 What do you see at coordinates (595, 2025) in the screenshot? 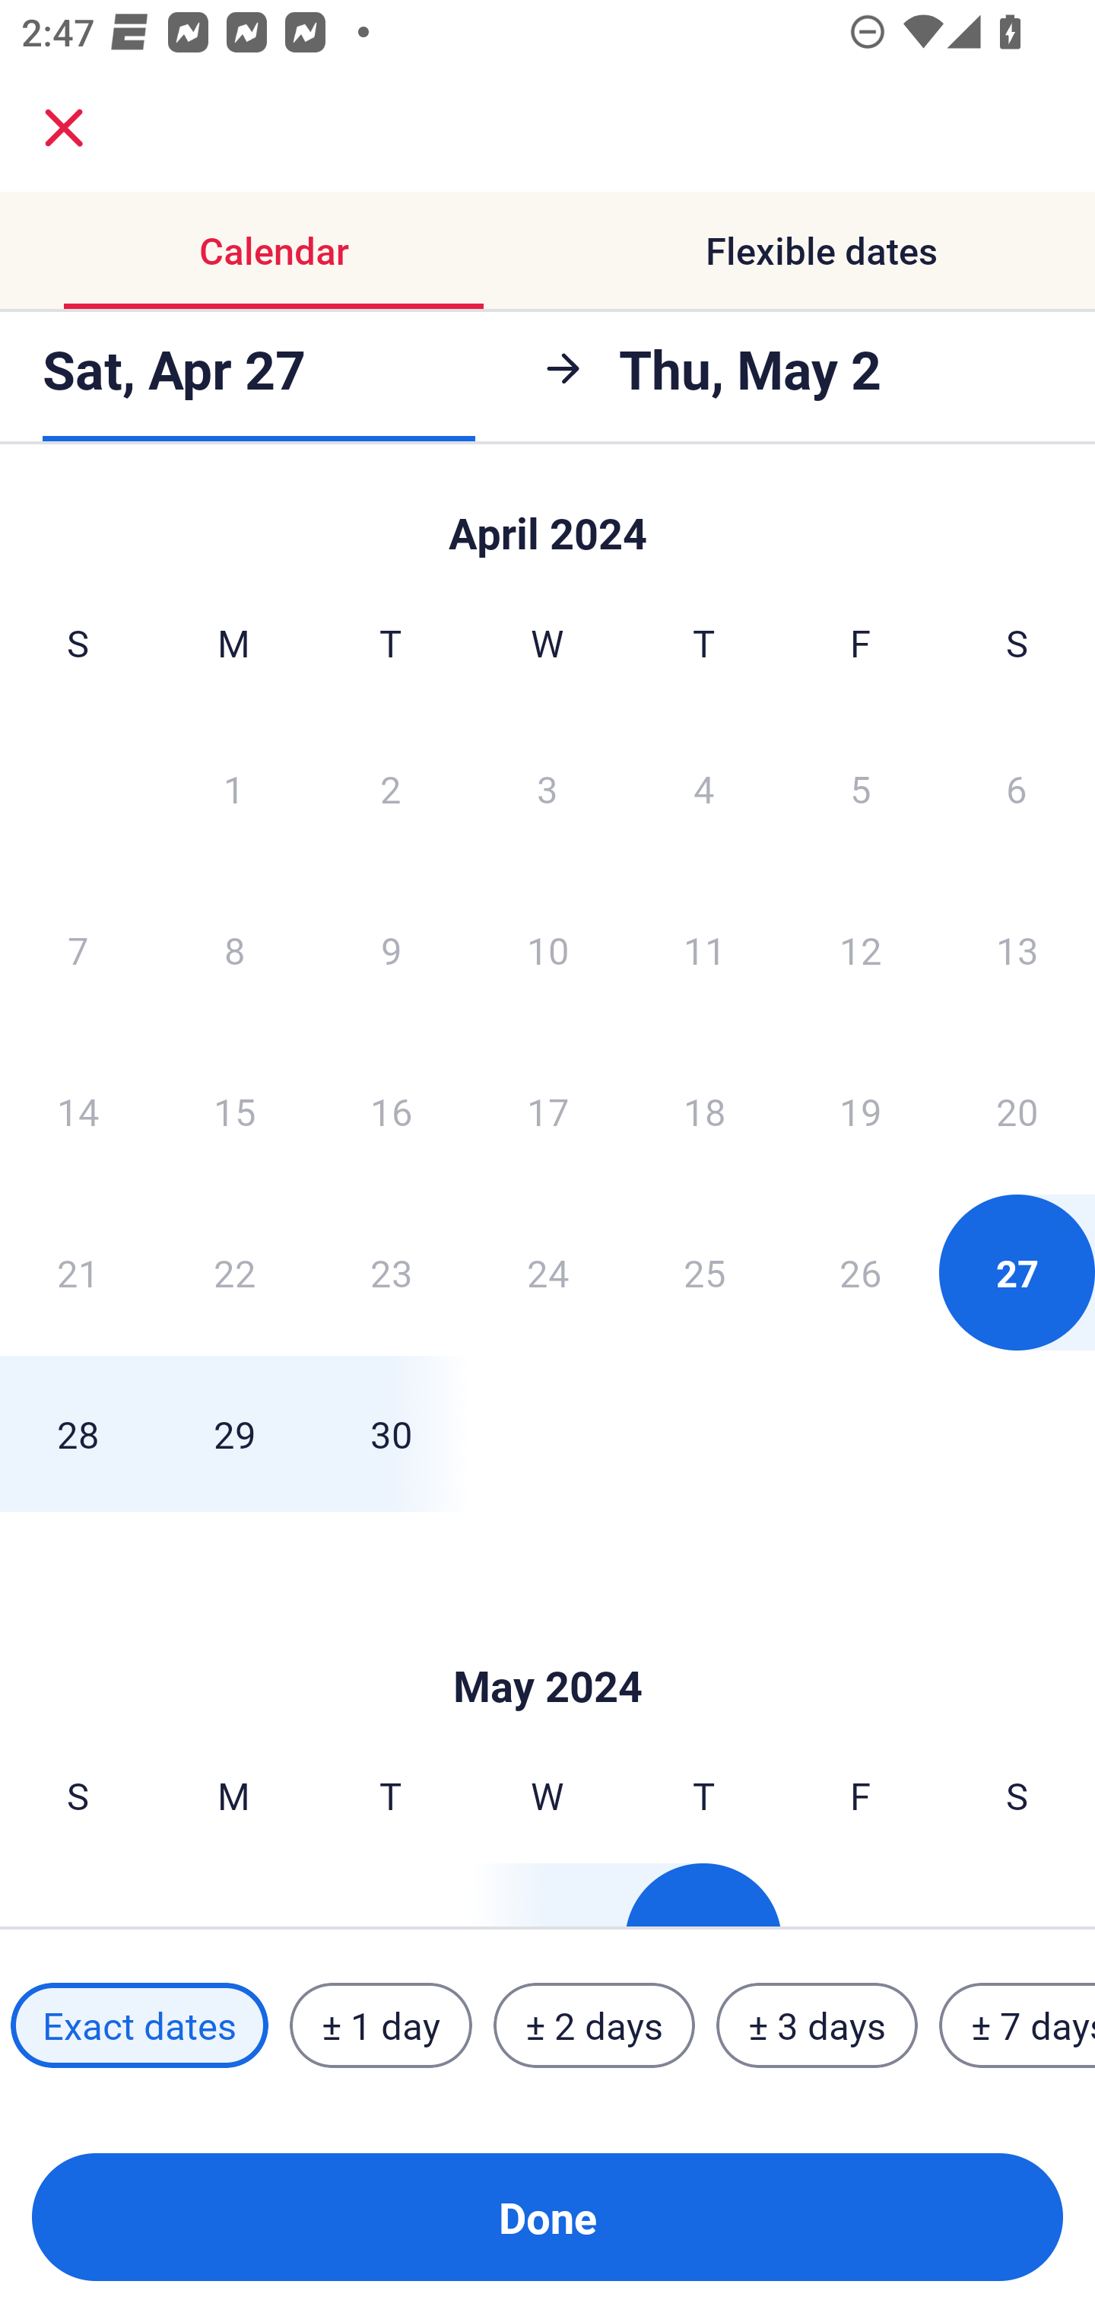
I see `± 2 days` at bounding box center [595, 2025].